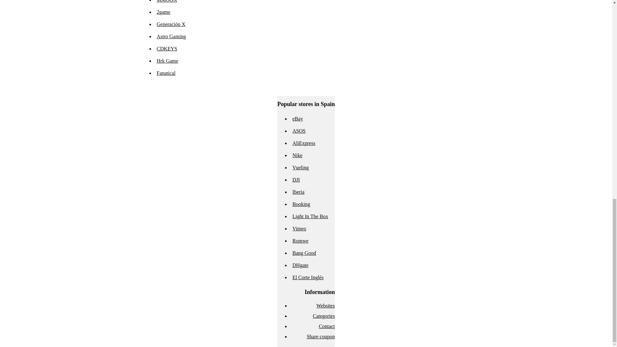 This screenshot has height=347, width=617. I want to click on DJI, so click(296, 180).